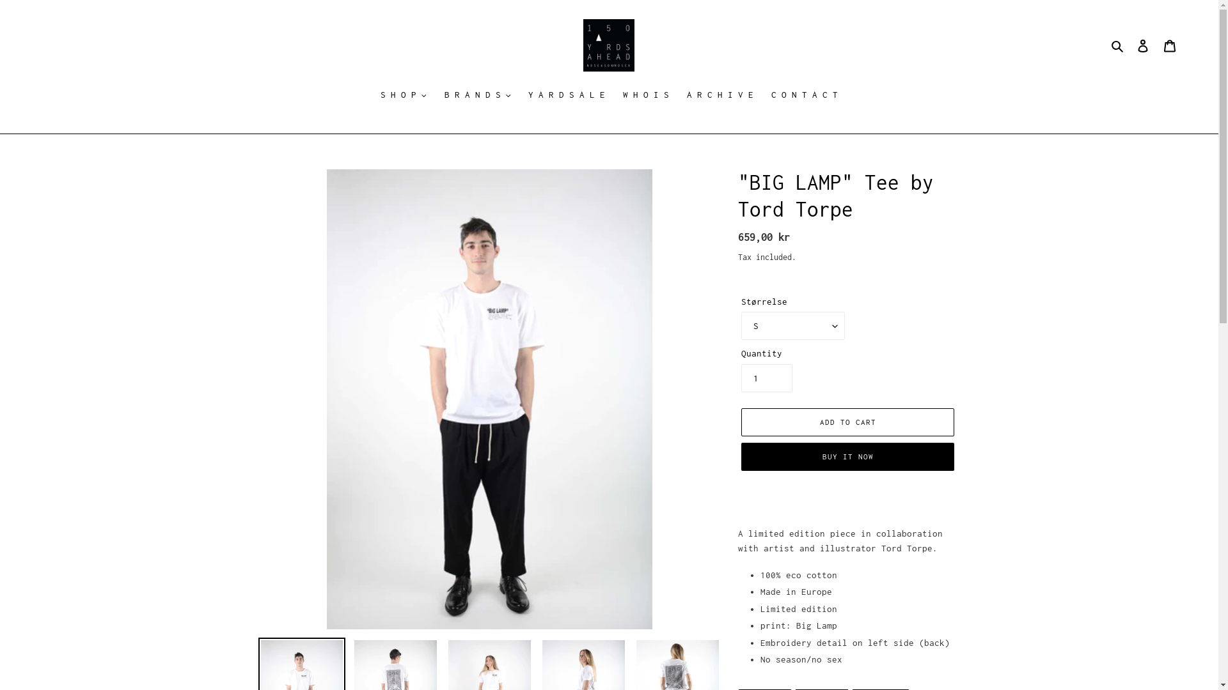 This screenshot has width=1228, height=690. I want to click on Y A R D S A L E, so click(567, 96).